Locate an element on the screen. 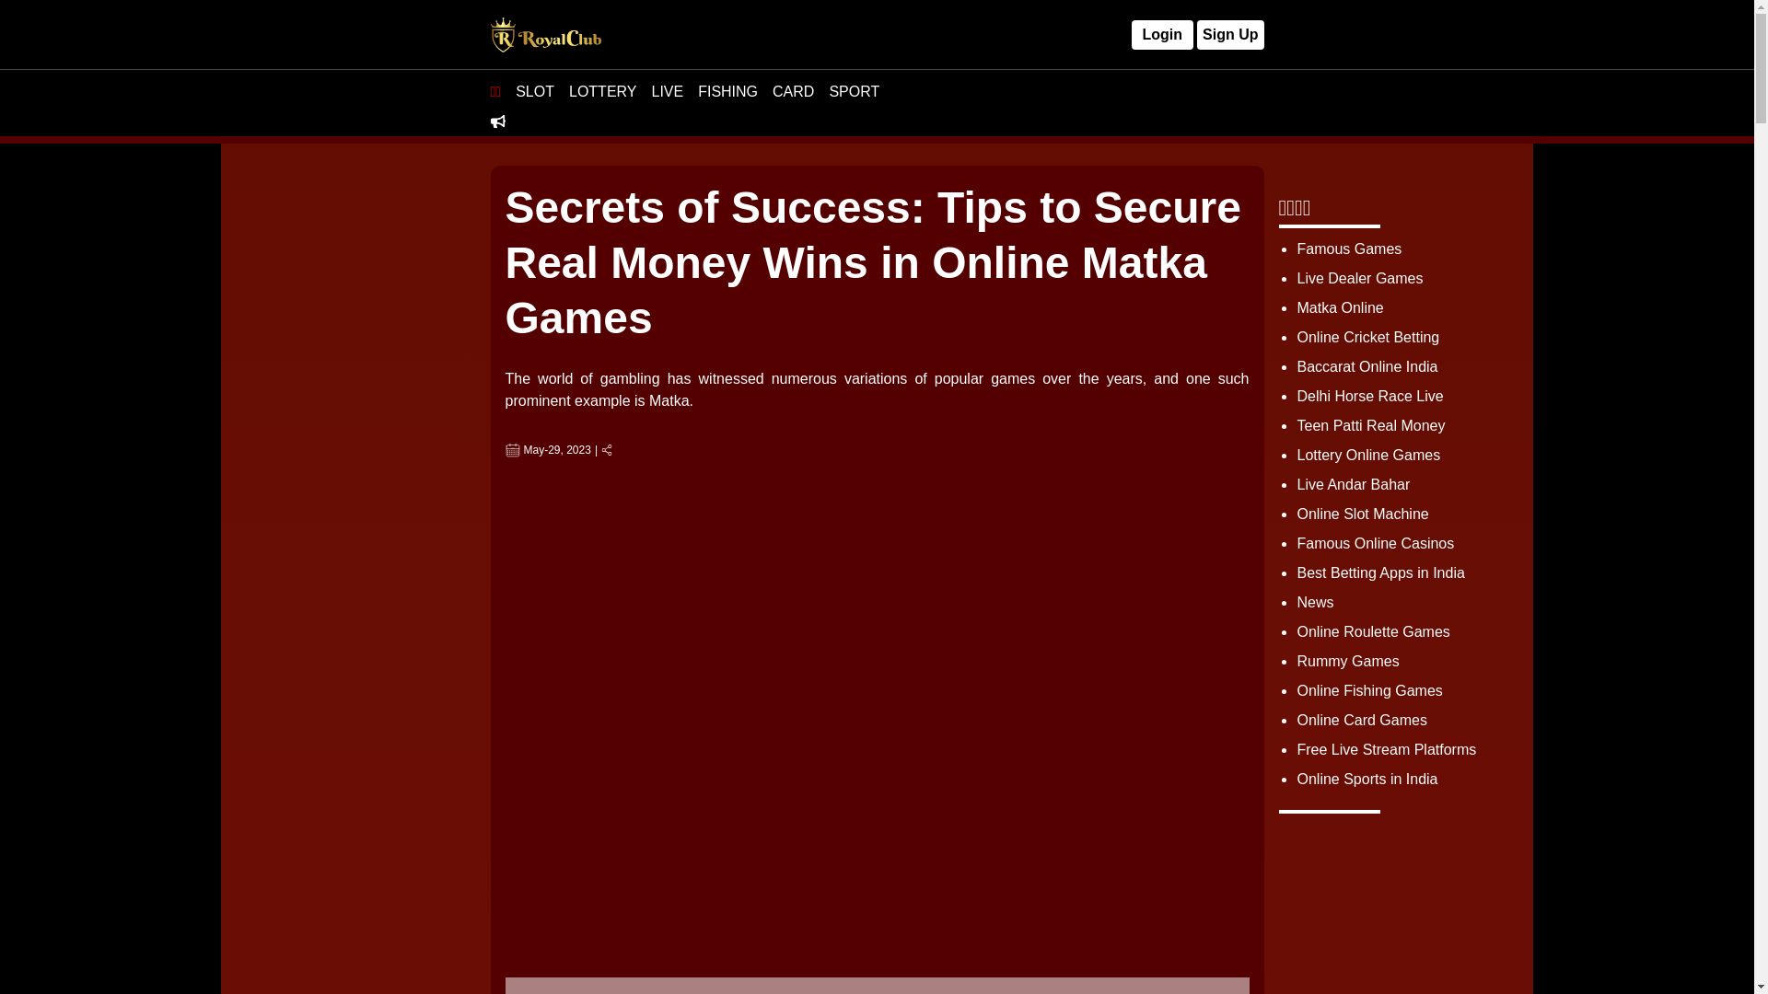 The height and width of the screenshot is (994, 1768). CARD is located at coordinates (793, 92).